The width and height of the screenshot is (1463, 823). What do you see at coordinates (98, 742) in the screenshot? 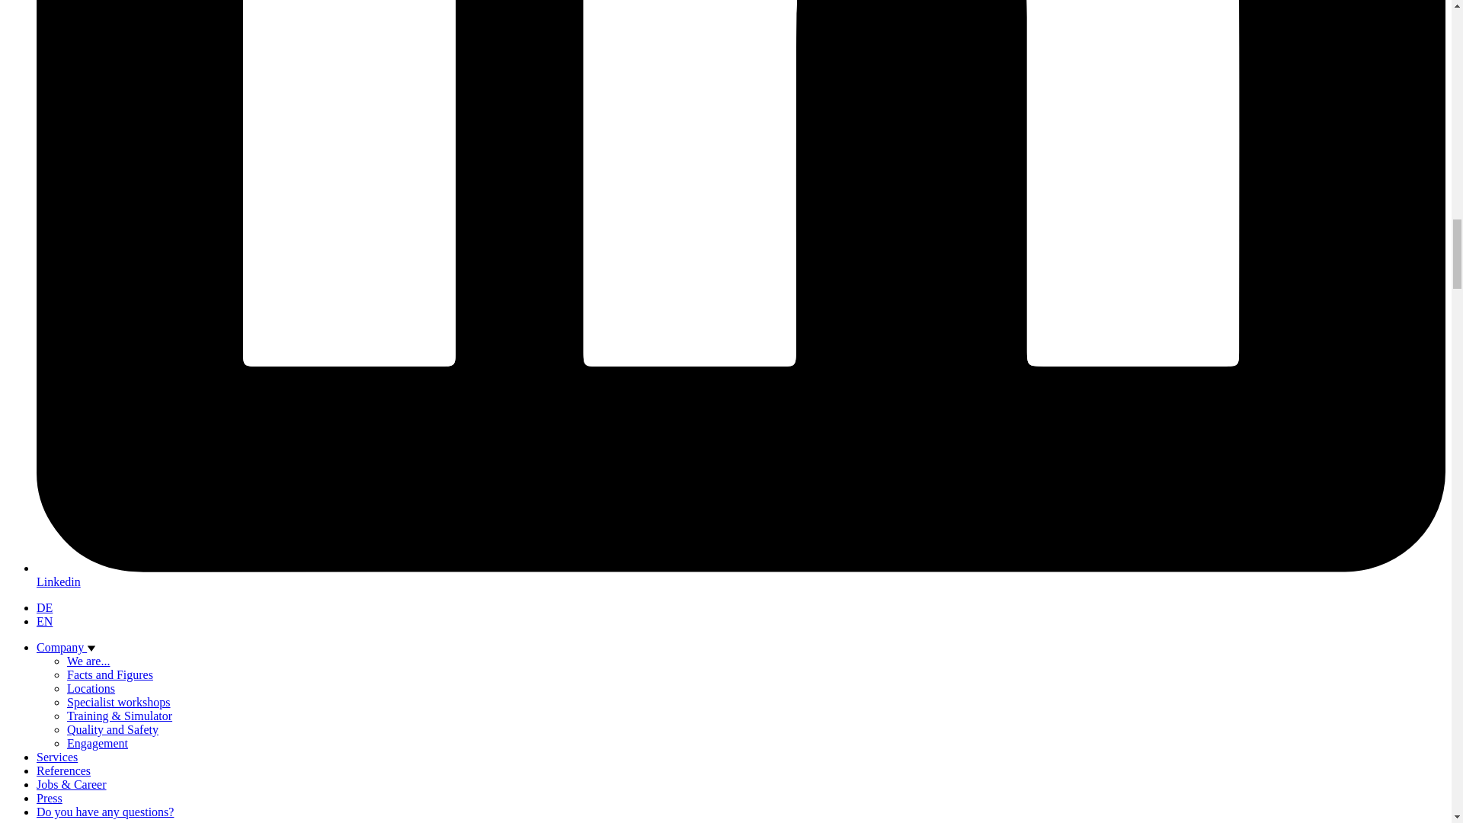
I see `Engagement` at bounding box center [98, 742].